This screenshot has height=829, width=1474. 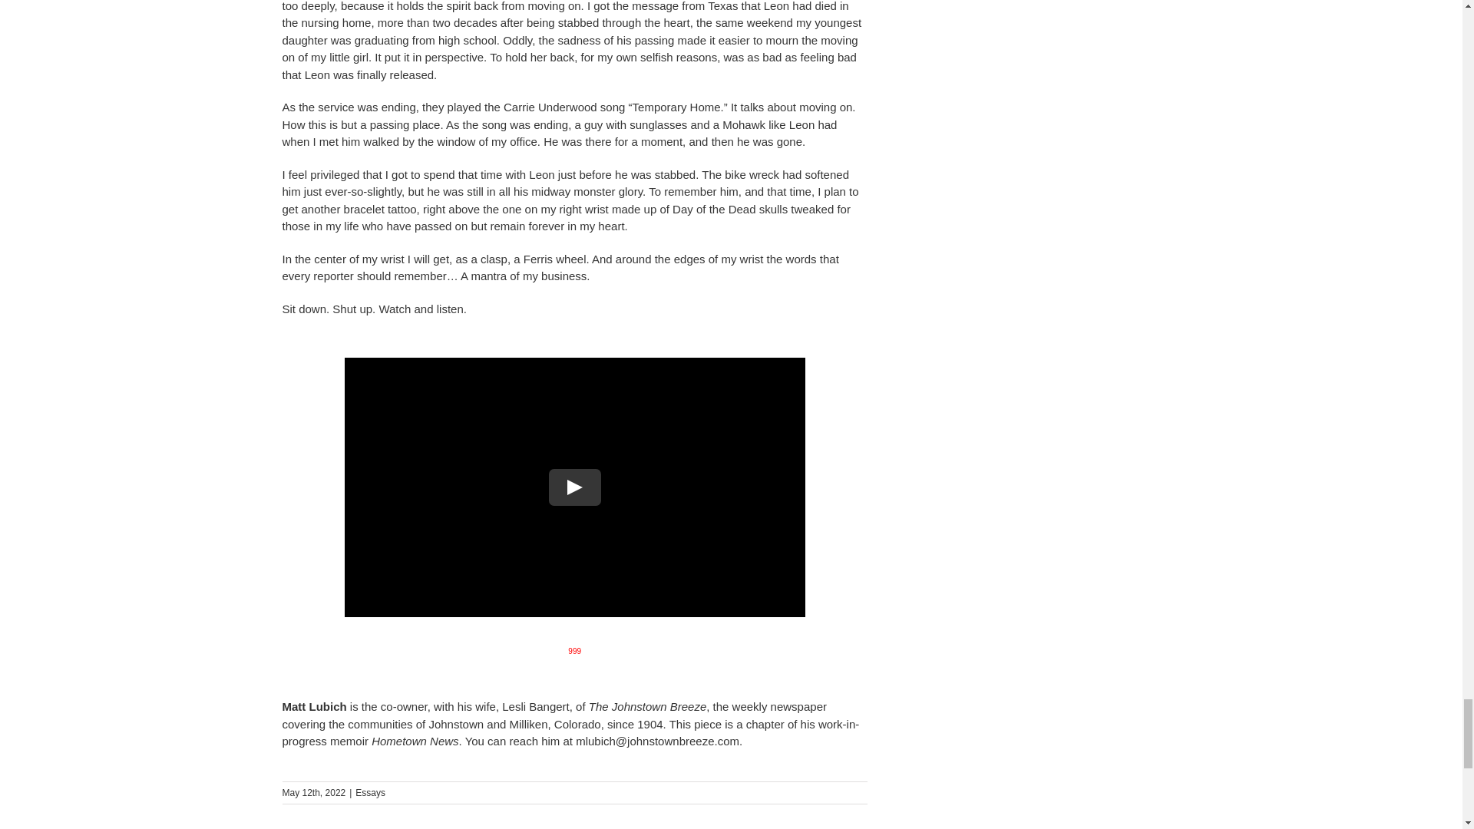 I want to click on Play, so click(x=574, y=487).